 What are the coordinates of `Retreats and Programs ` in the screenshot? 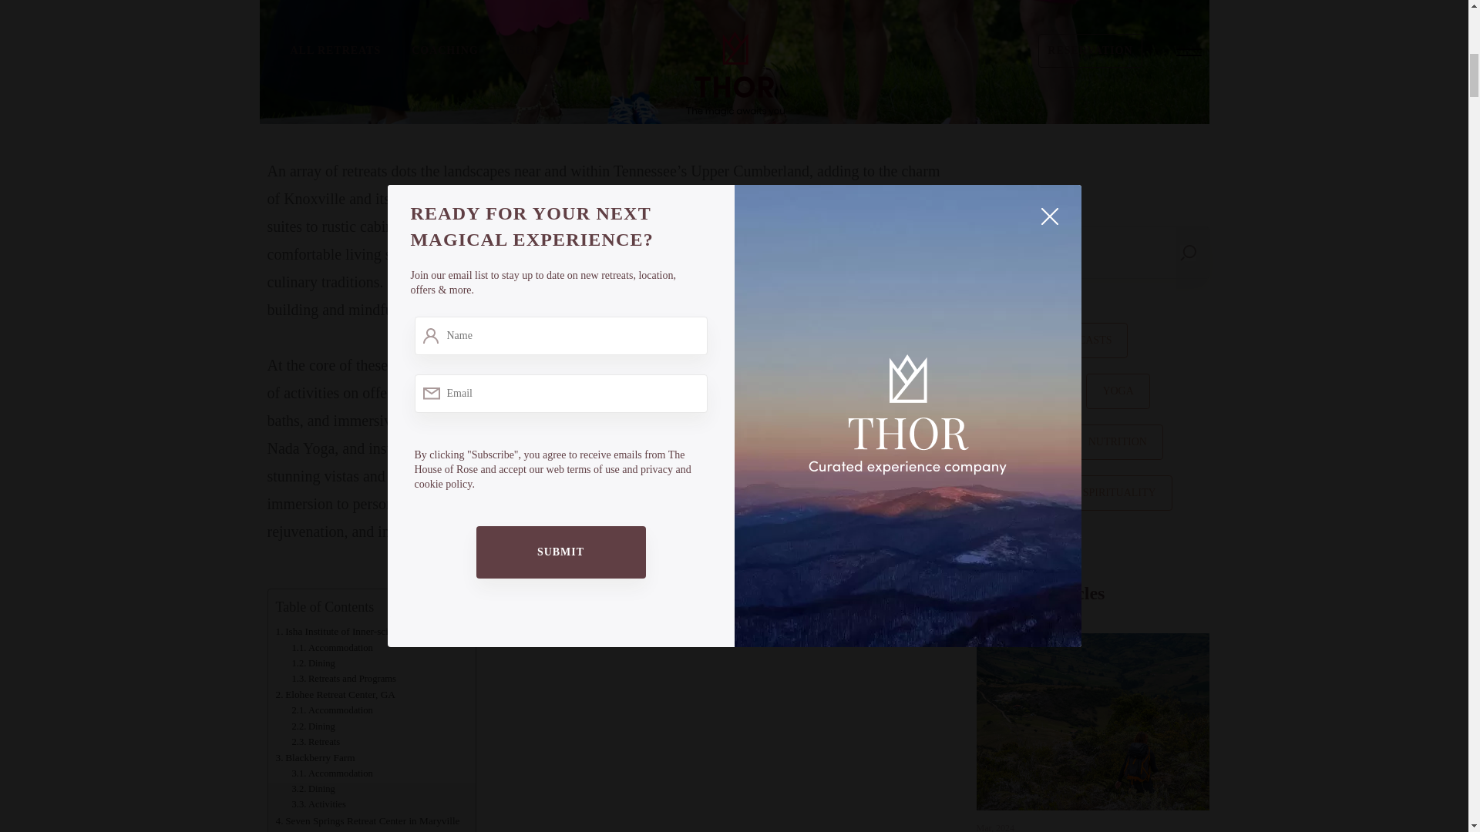 It's located at (345, 678).